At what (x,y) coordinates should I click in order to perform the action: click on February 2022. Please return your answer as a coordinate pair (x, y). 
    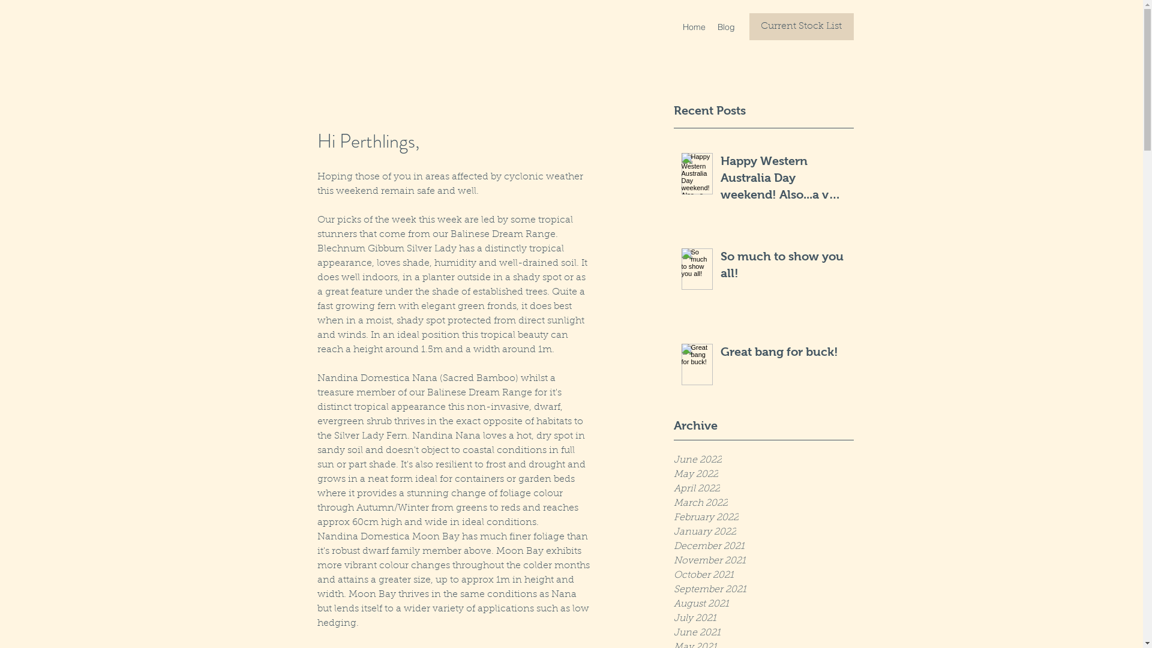
    Looking at the image, I should click on (763, 518).